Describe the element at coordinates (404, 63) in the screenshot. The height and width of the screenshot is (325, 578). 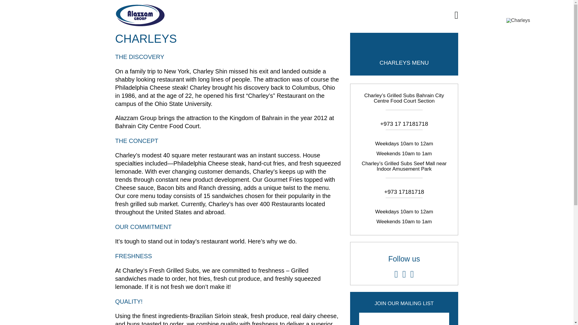
I see `CHARLEYS MENU` at that location.